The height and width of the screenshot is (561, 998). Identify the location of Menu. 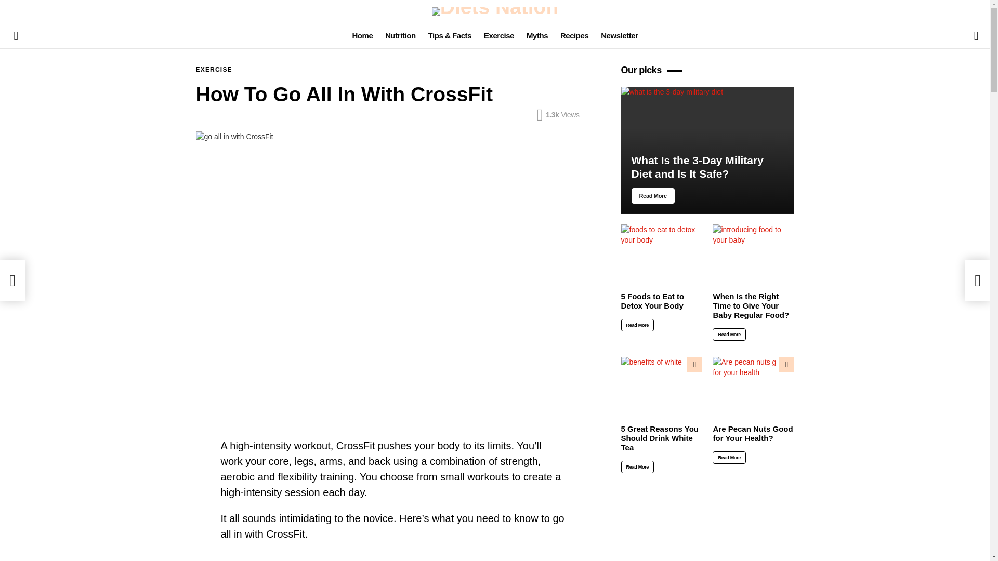
(16, 35).